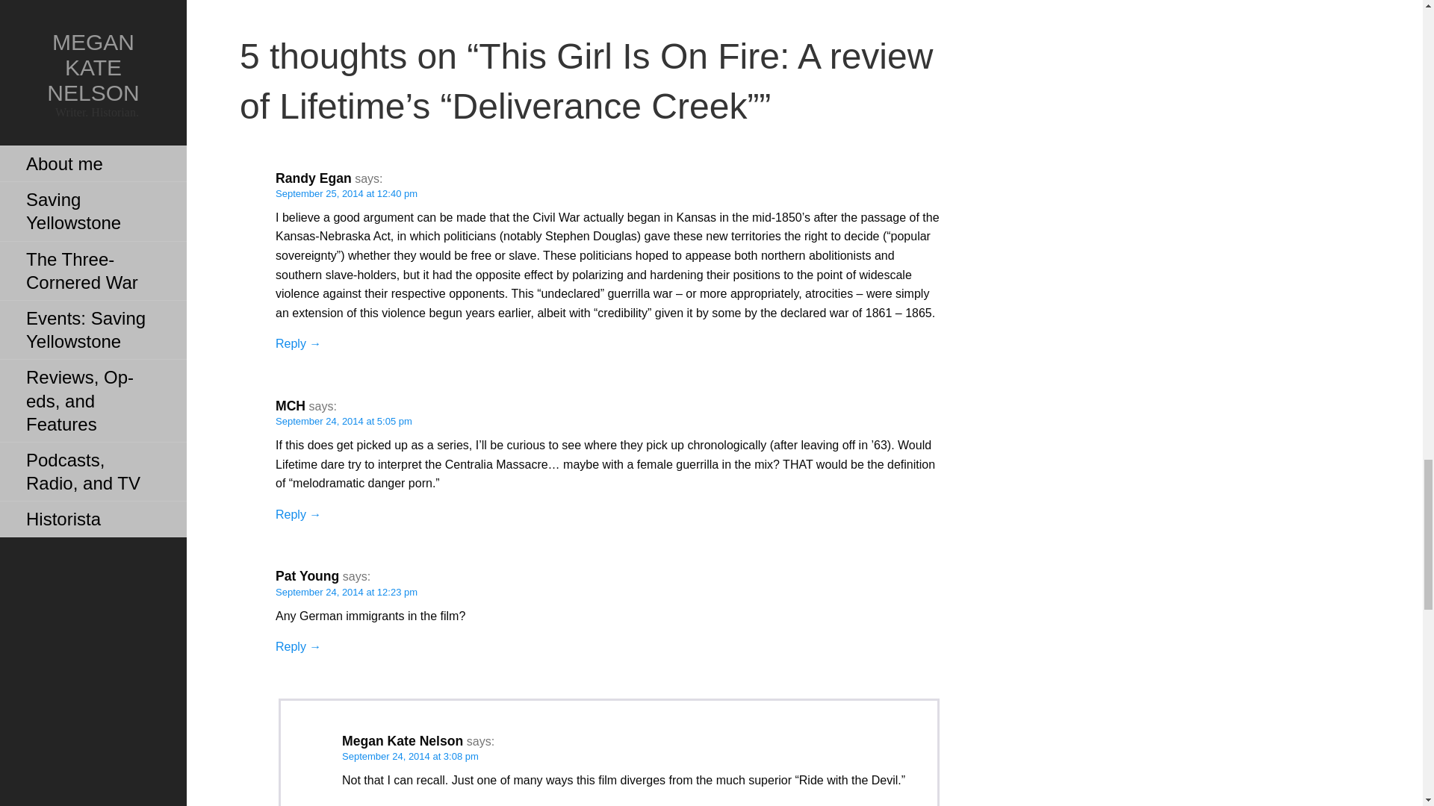 The height and width of the screenshot is (806, 1434). Describe the element at coordinates (298, 646) in the screenshot. I see `Reply` at that location.